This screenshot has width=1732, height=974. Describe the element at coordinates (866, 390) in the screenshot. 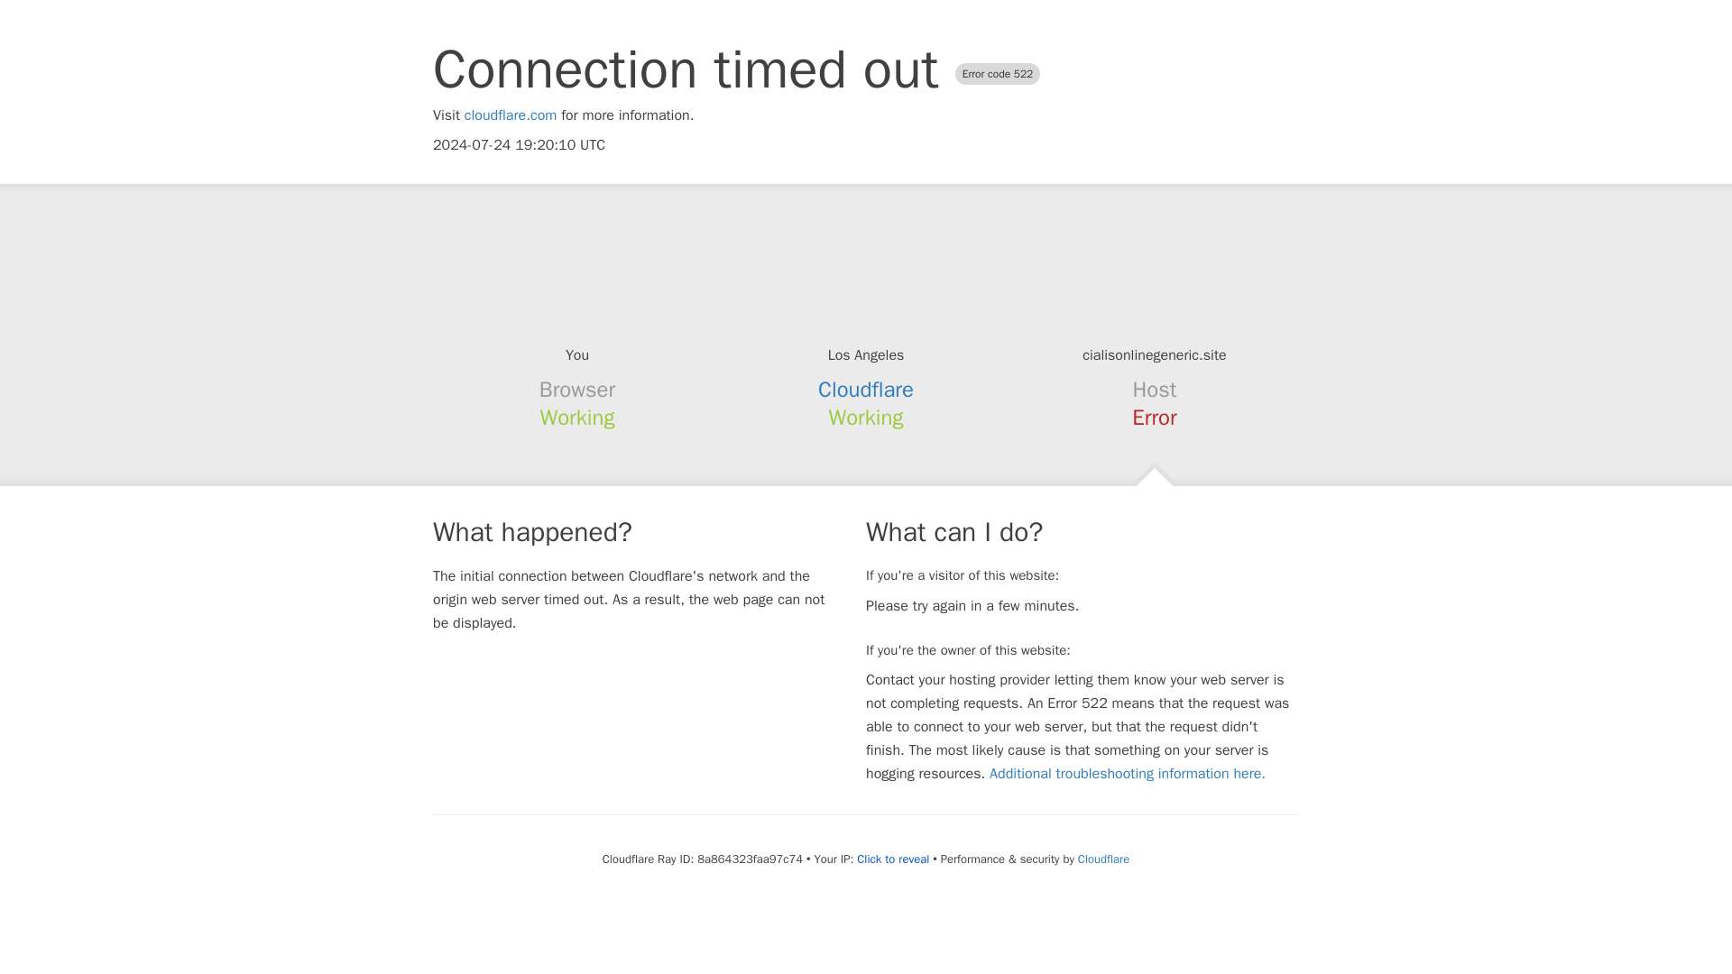

I see `Cloudflare` at that location.